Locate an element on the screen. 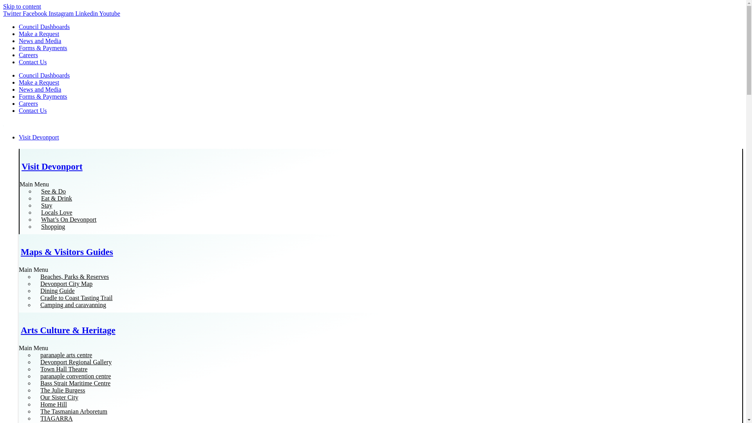  Shopping is located at coordinates (53, 226).